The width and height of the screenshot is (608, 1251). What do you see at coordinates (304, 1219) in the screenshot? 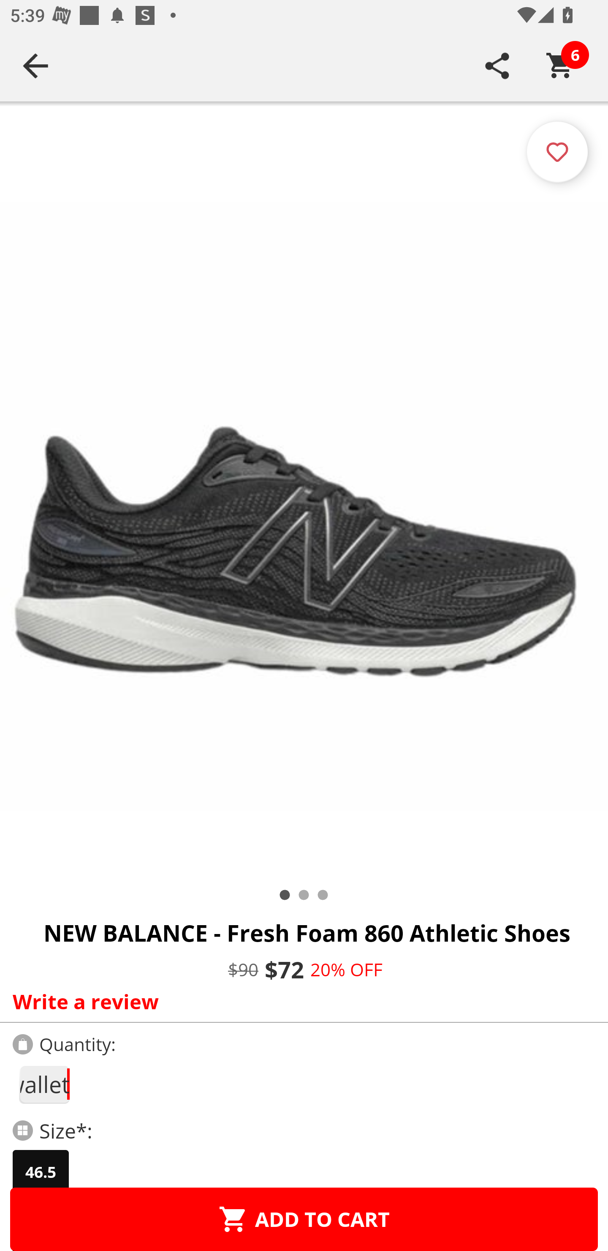
I see `ADD TO CART` at bounding box center [304, 1219].